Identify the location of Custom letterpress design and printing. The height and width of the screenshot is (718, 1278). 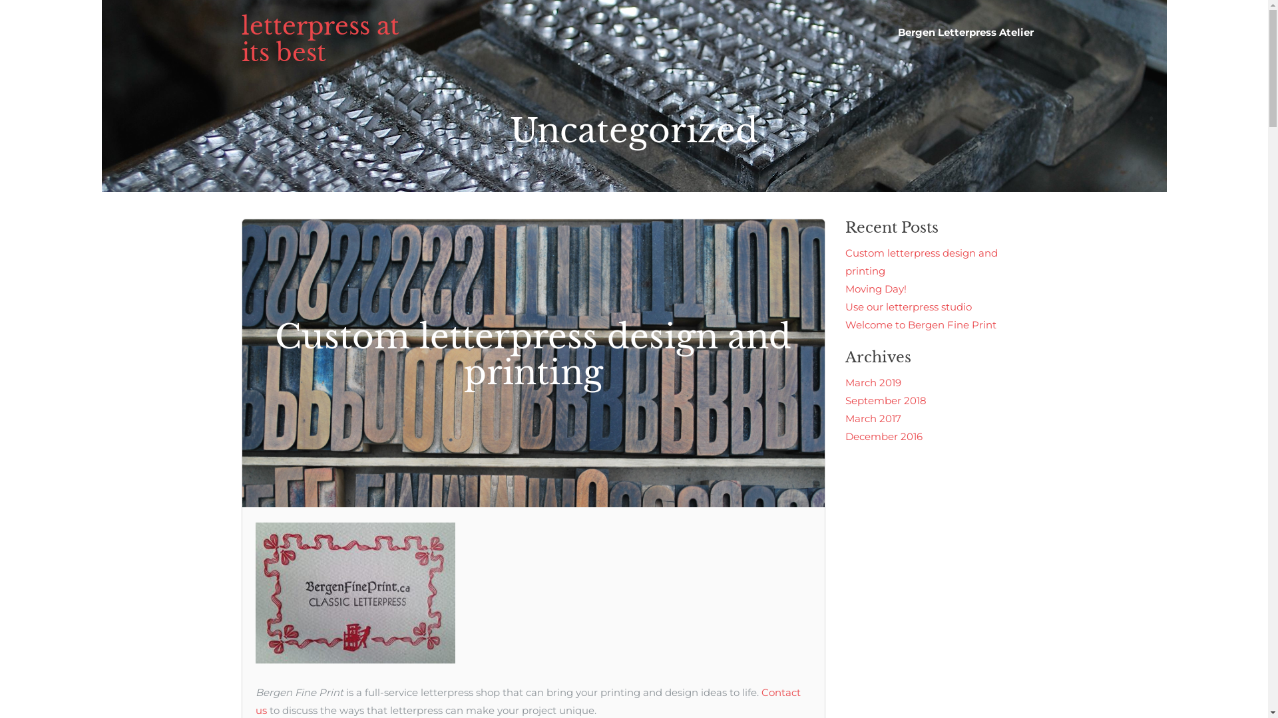
(921, 262).